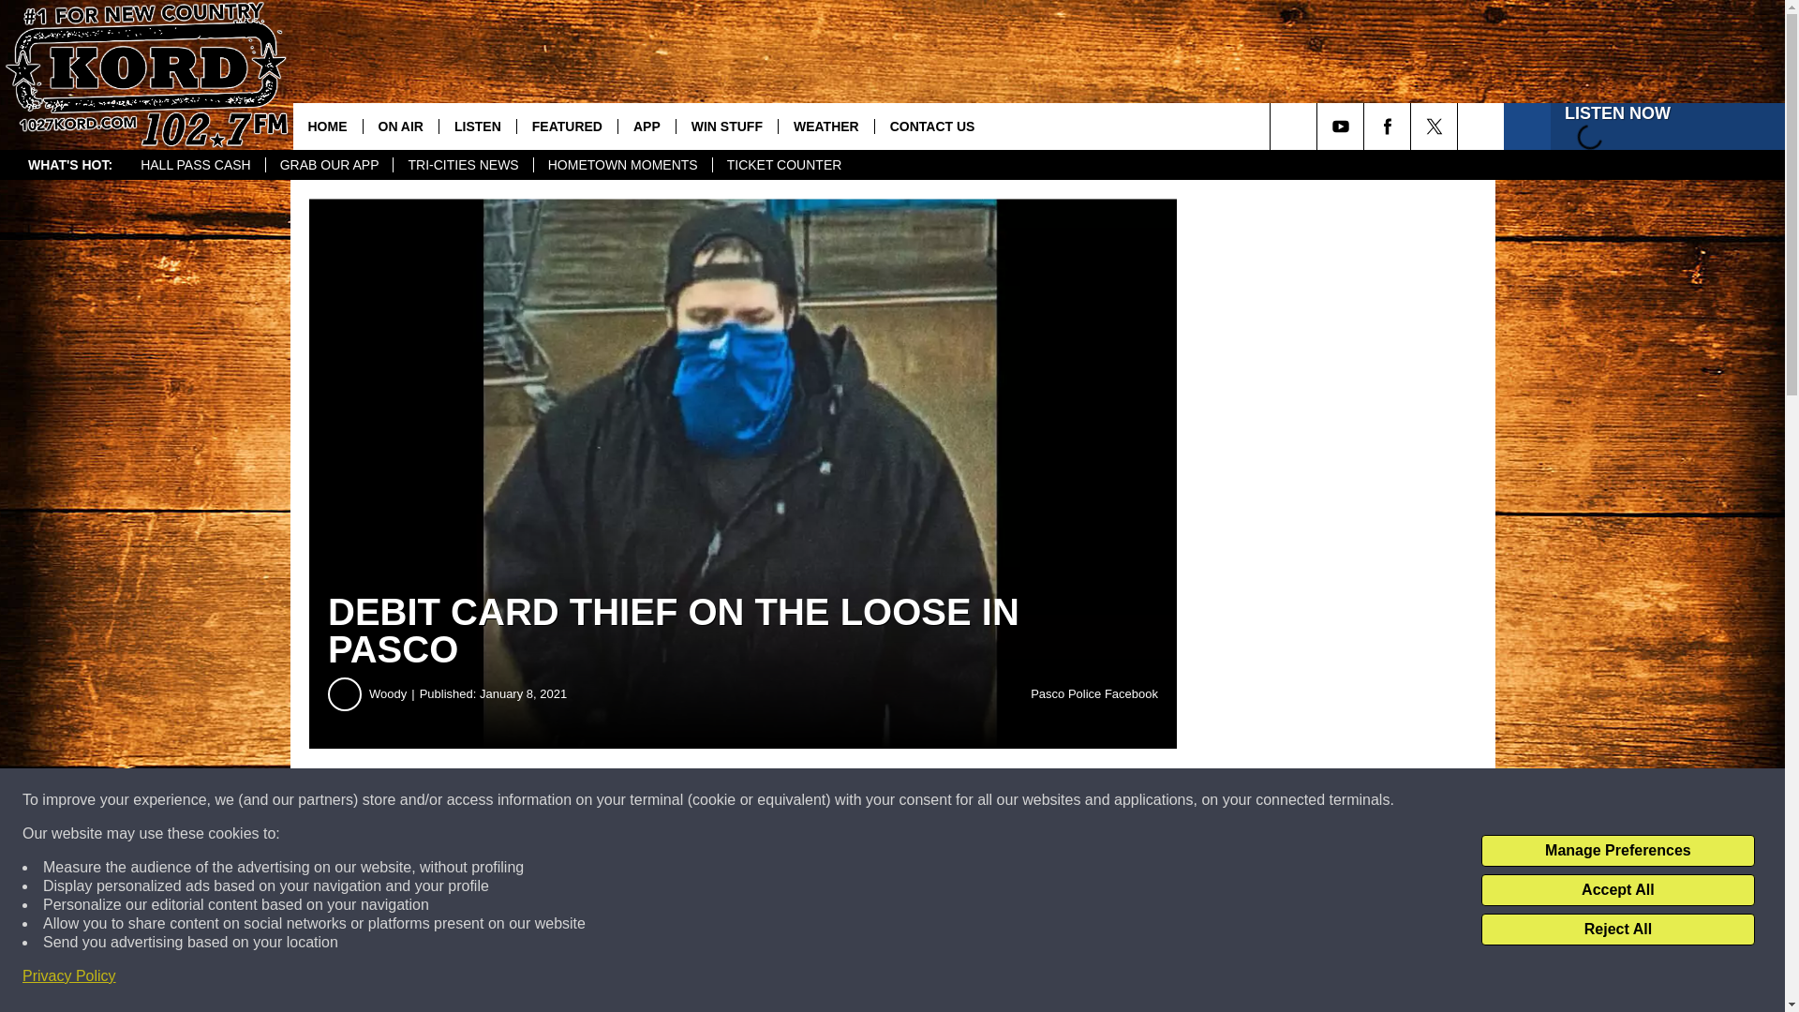 This screenshot has height=1012, width=1799. What do you see at coordinates (69, 976) in the screenshot?
I see `Privacy Policy` at bounding box center [69, 976].